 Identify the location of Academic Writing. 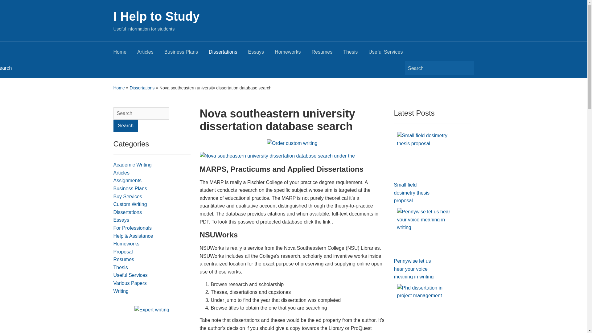
(133, 165).